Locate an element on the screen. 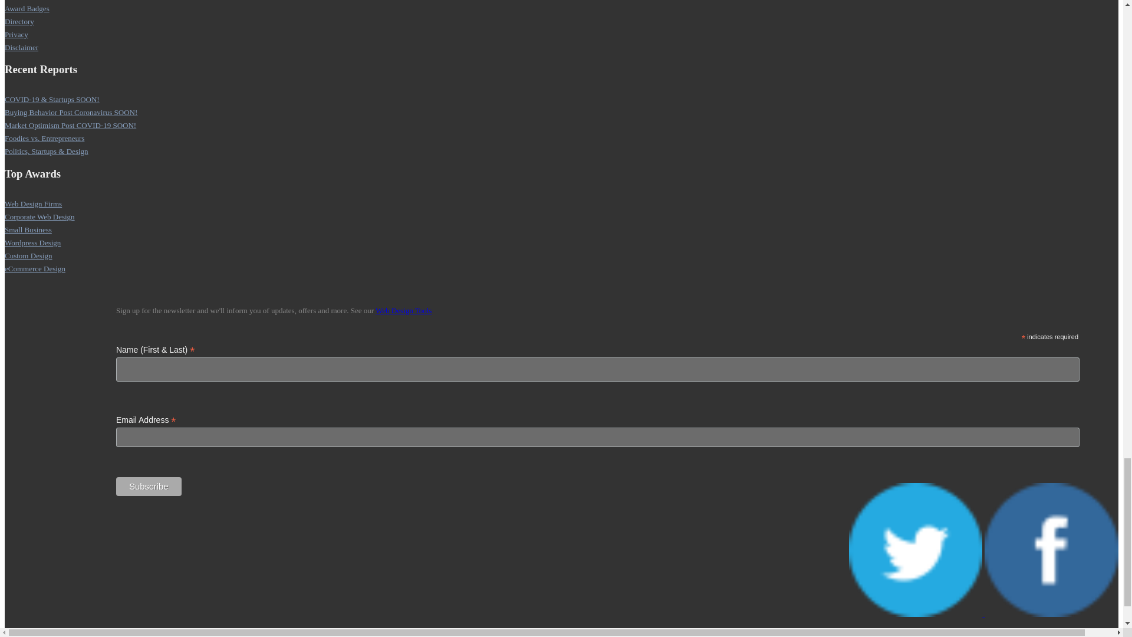 The image size is (1132, 637). Subscribe is located at coordinates (149, 486).